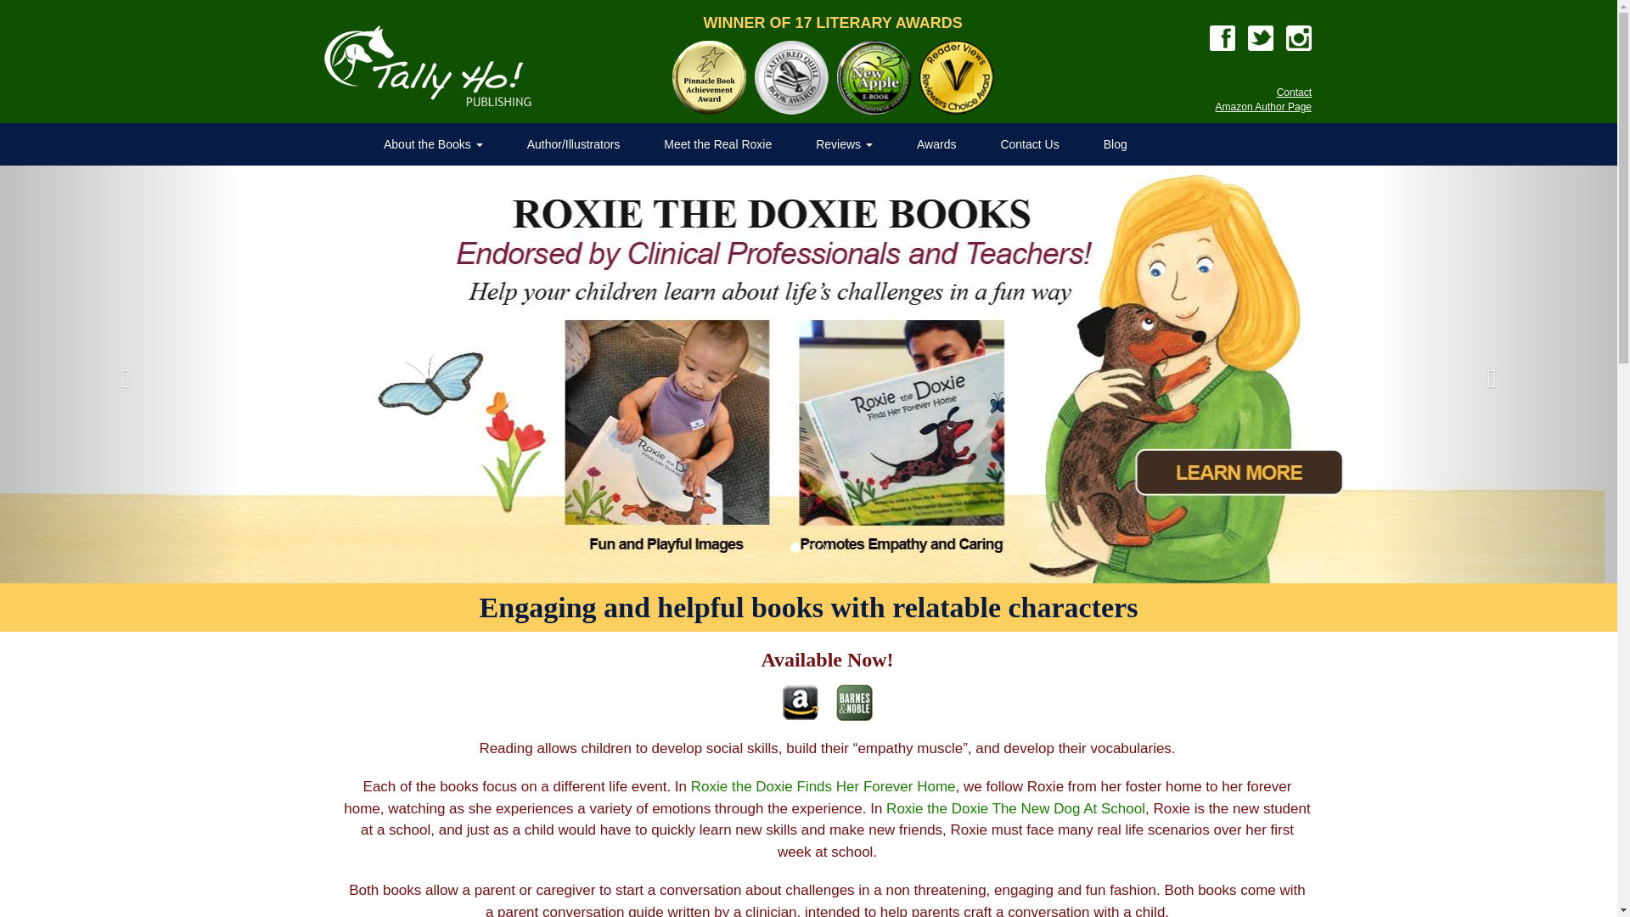 The height and width of the screenshot is (917, 1630). What do you see at coordinates (844, 144) in the screenshot?
I see `Reviews` at bounding box center [844, 144].